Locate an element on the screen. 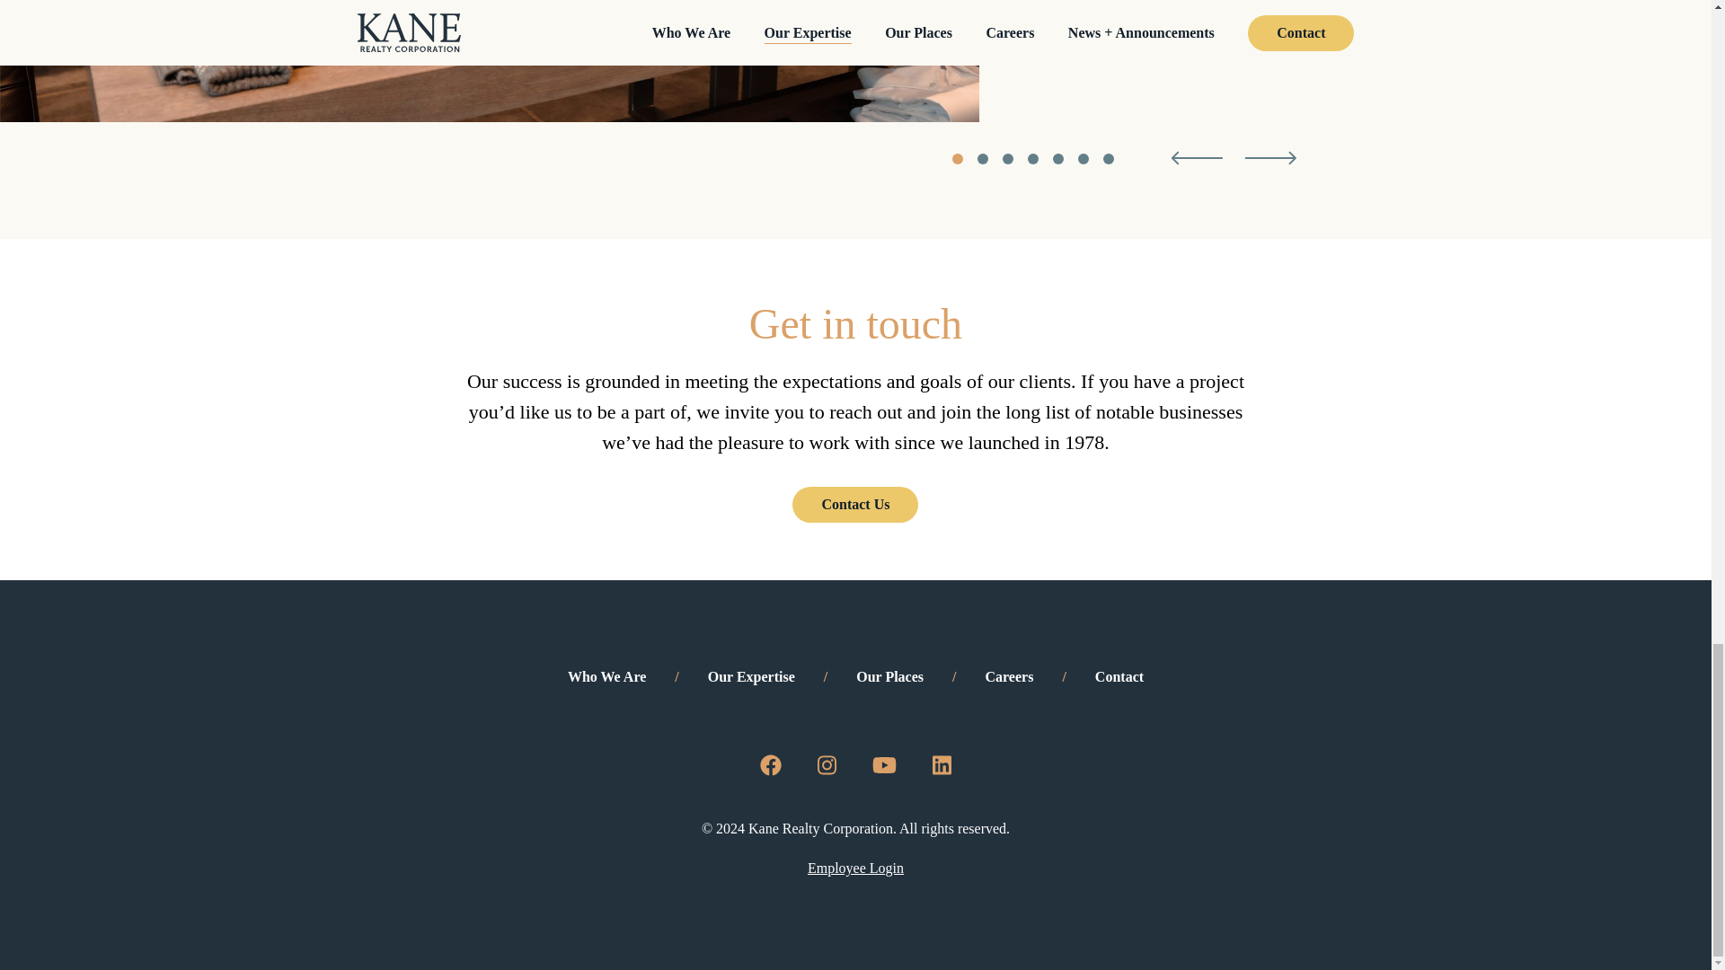 The height and width of the screenshot is (970, 1725). Careers is located at coordinates (1009, 677).